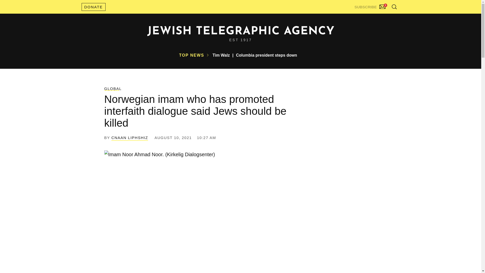 The image size is (485, 273). Describe the element at coordinates (381, 18) in the screenshot. I see `Search` at that location.